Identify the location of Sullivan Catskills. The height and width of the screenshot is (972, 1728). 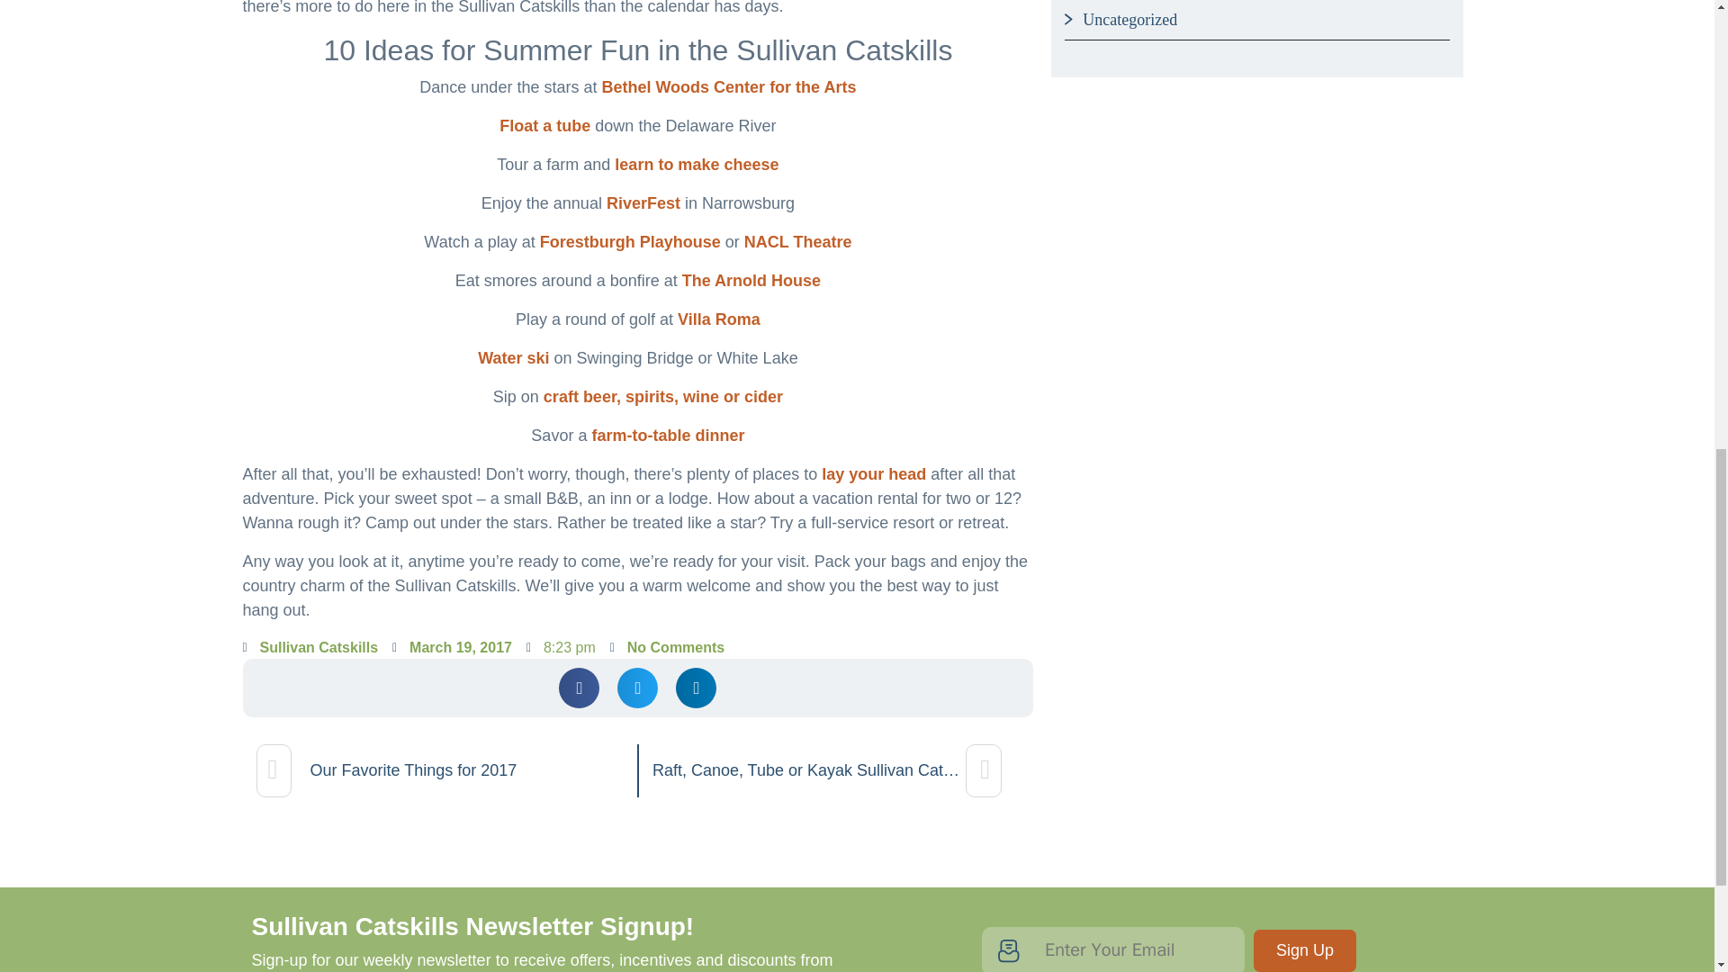
(310, 648).